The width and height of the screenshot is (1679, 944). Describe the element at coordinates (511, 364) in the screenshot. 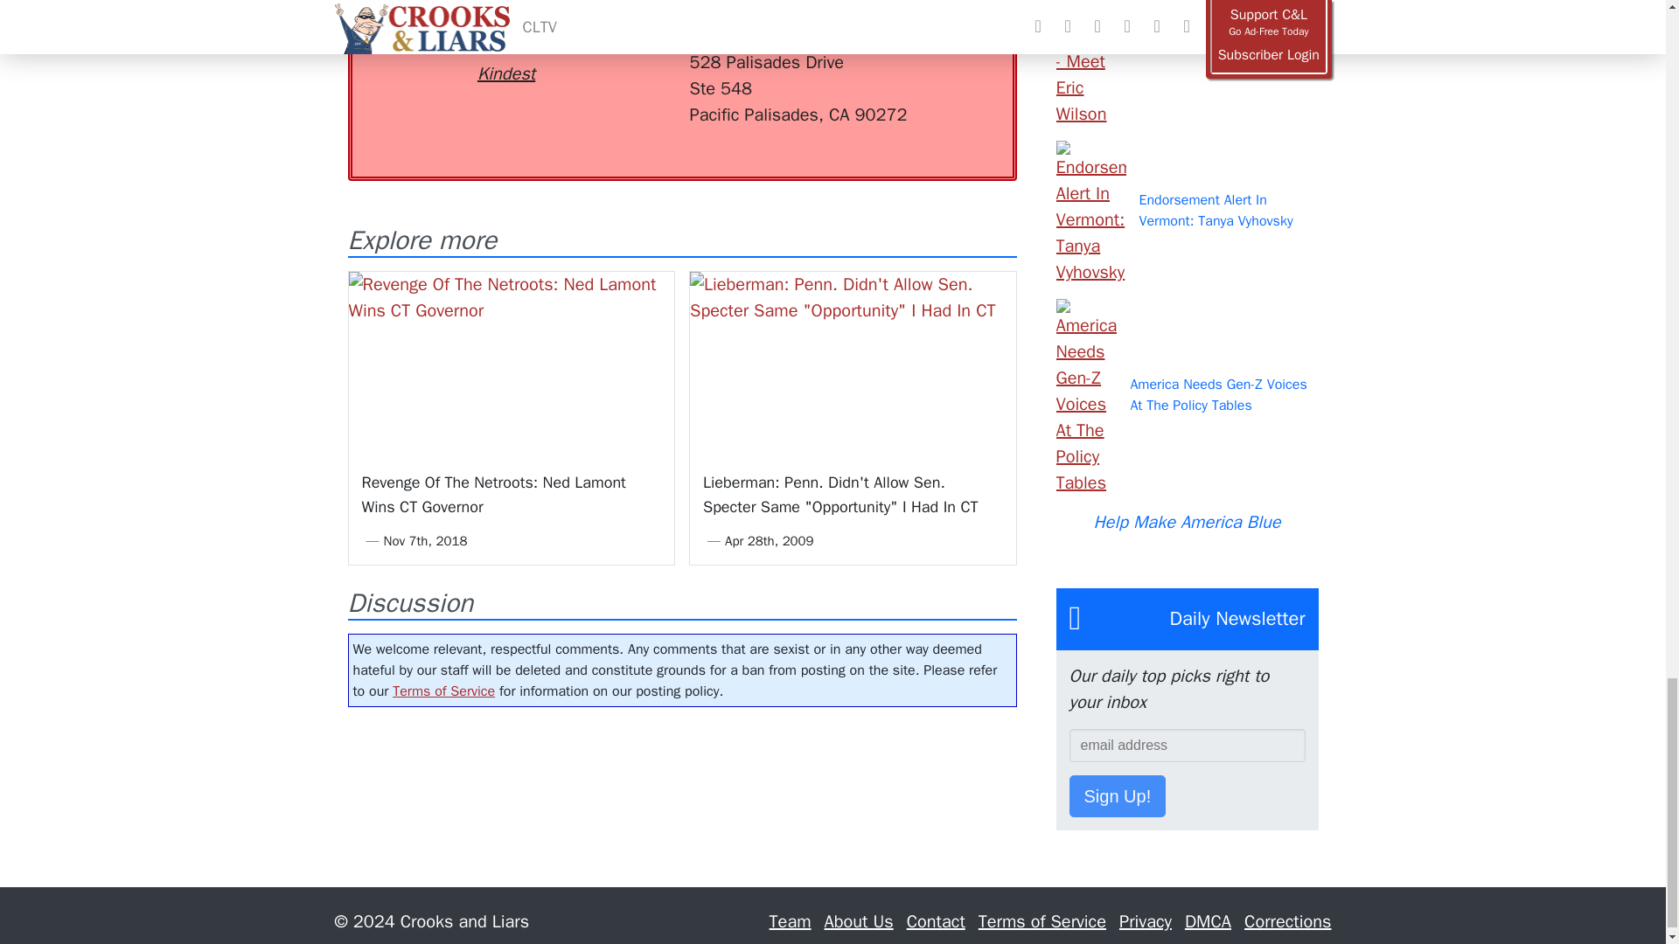

I see `Revenge Of The Netroots: Ned Lamont Wins CT Governor` at that location.